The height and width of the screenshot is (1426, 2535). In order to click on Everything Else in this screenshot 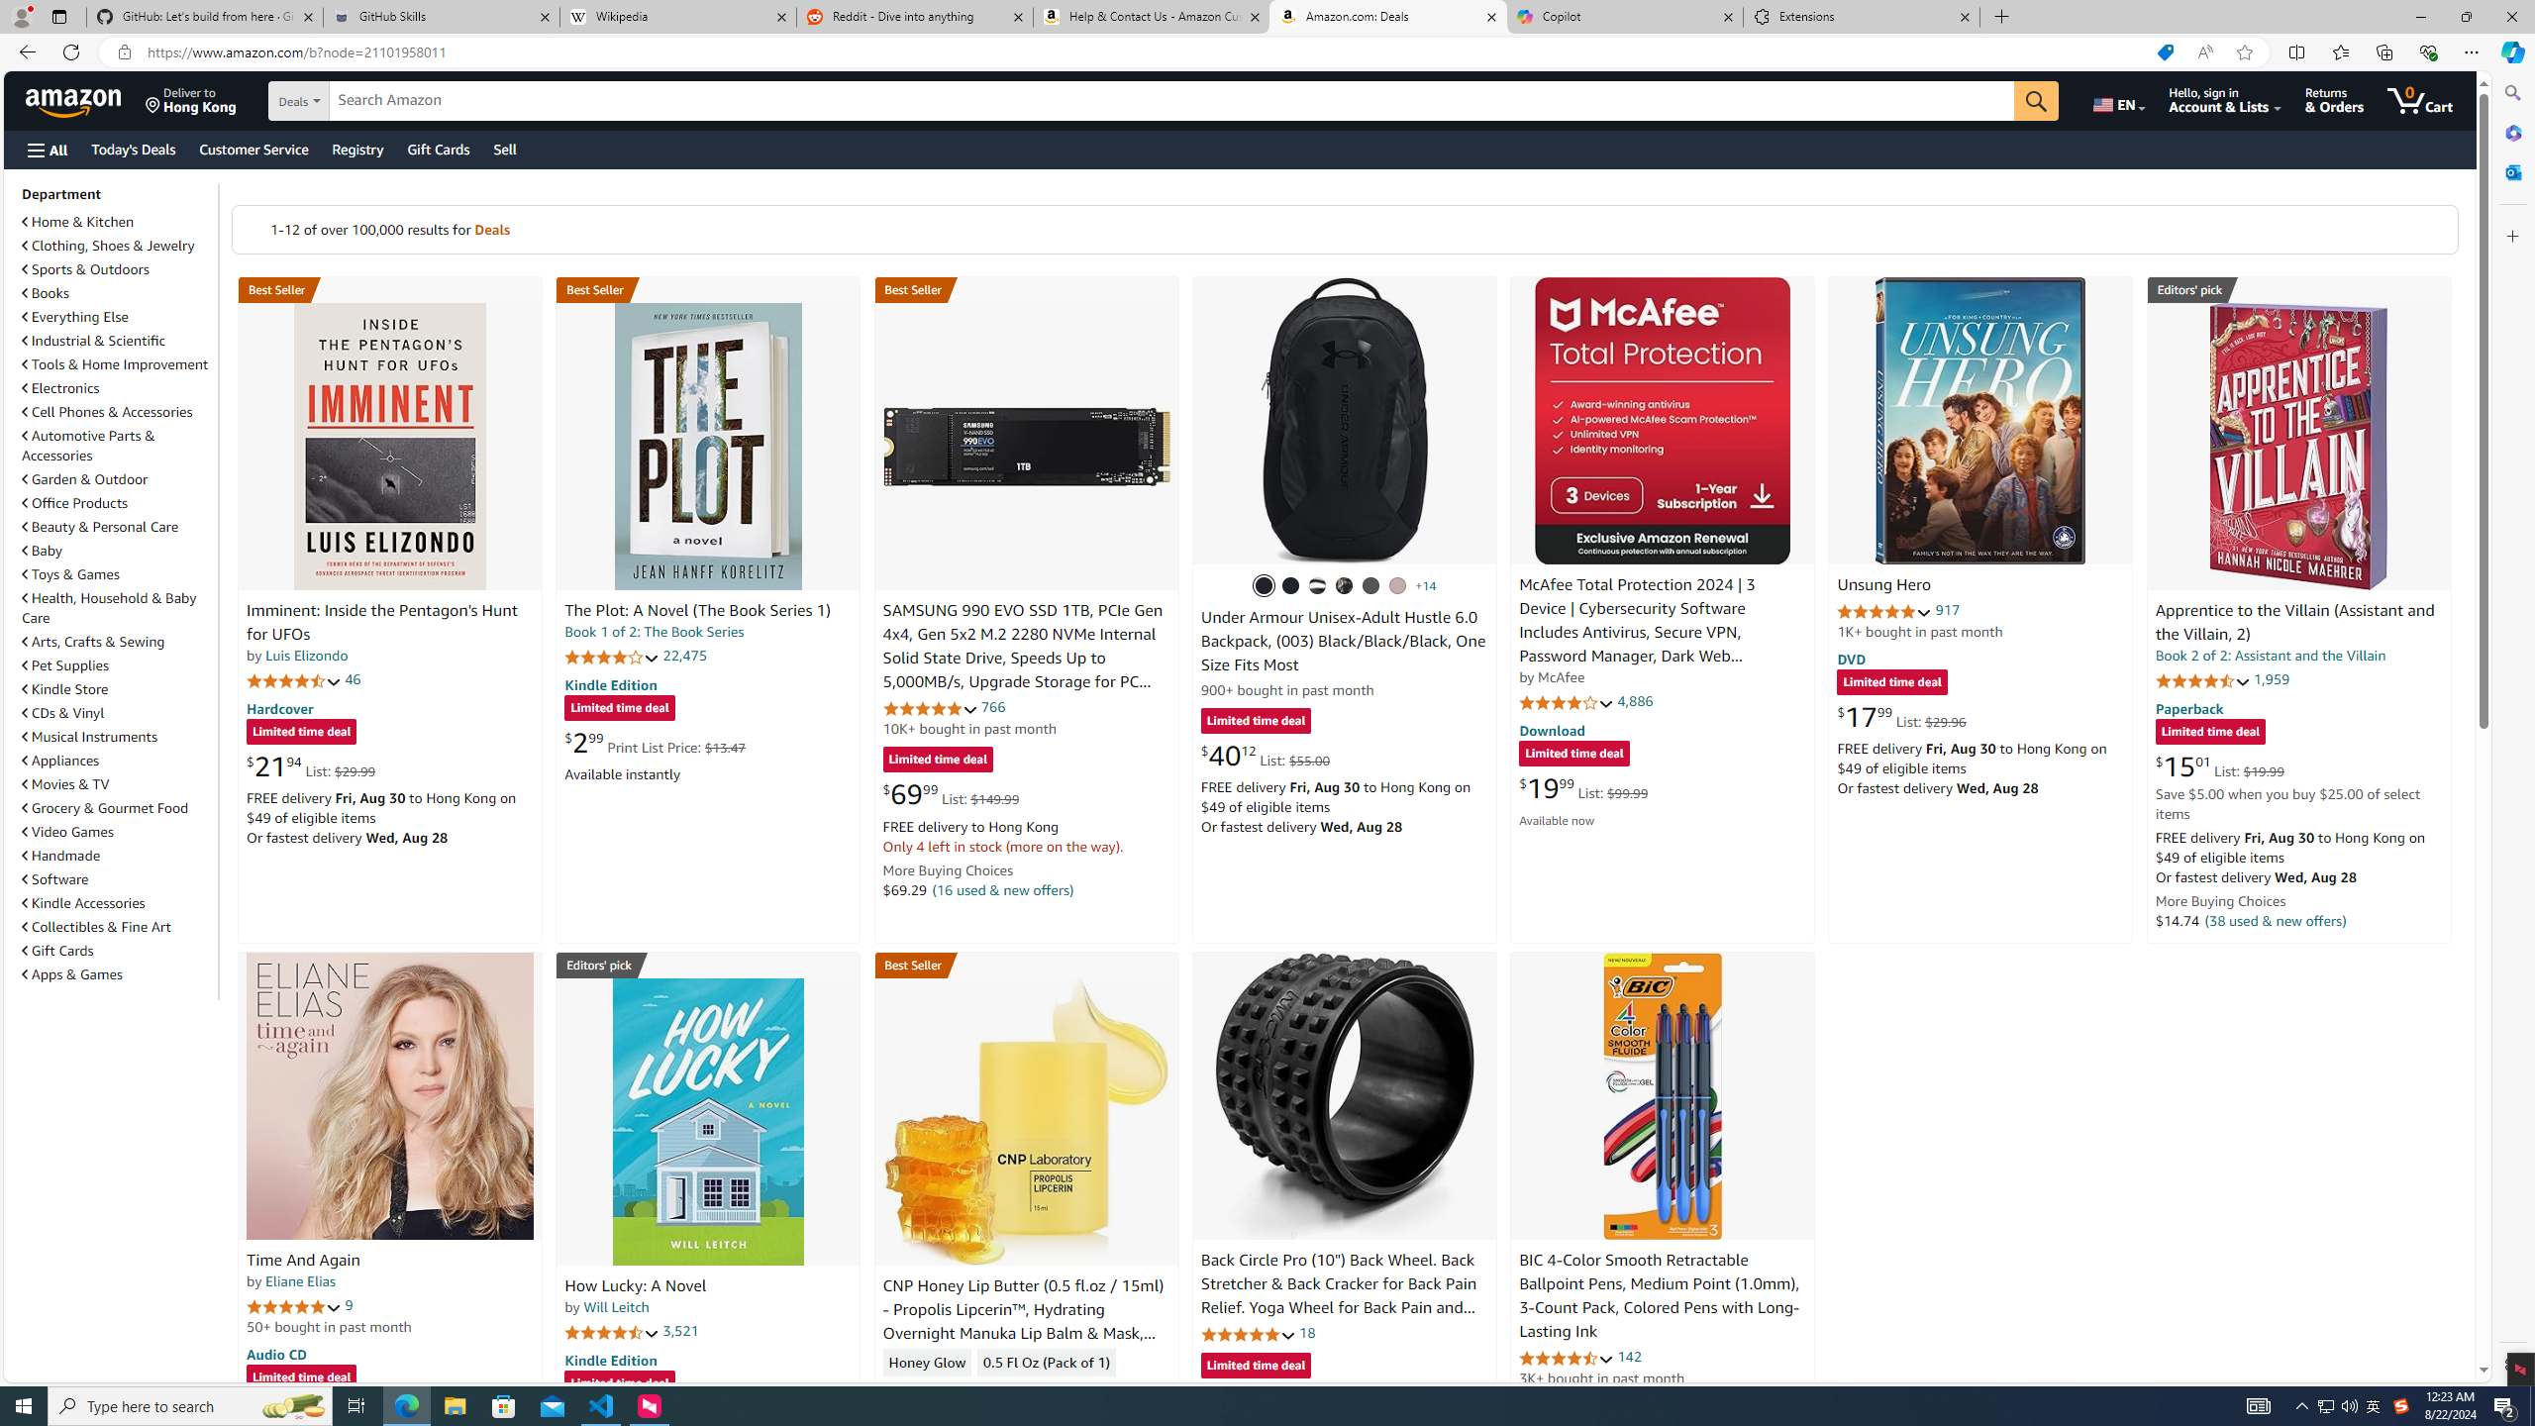, I will do `click(118, 316)`.